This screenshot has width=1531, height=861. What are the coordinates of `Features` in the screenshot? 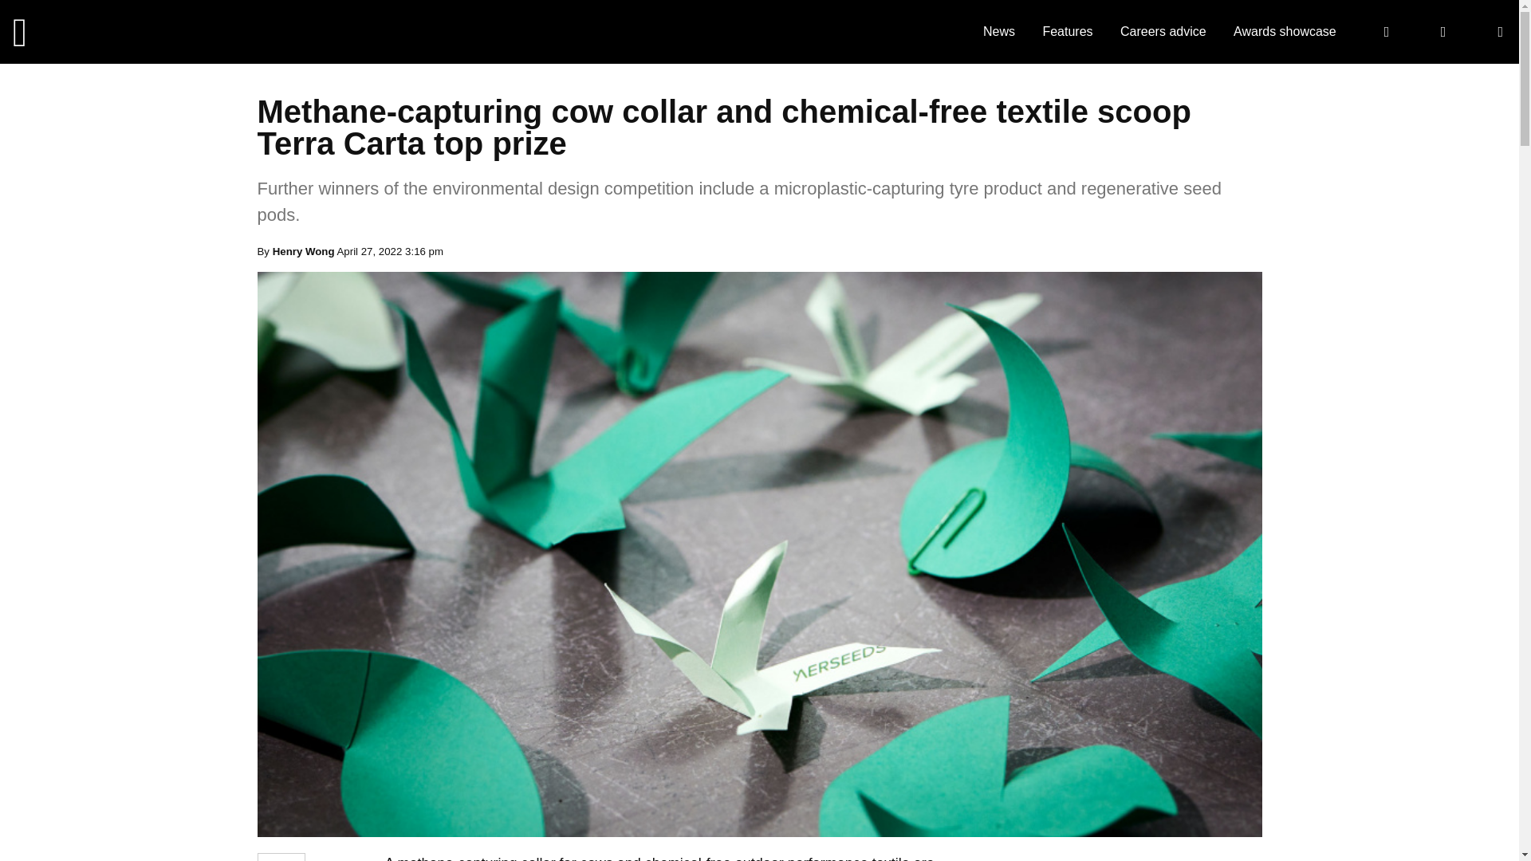 It's located at (1067, 31).